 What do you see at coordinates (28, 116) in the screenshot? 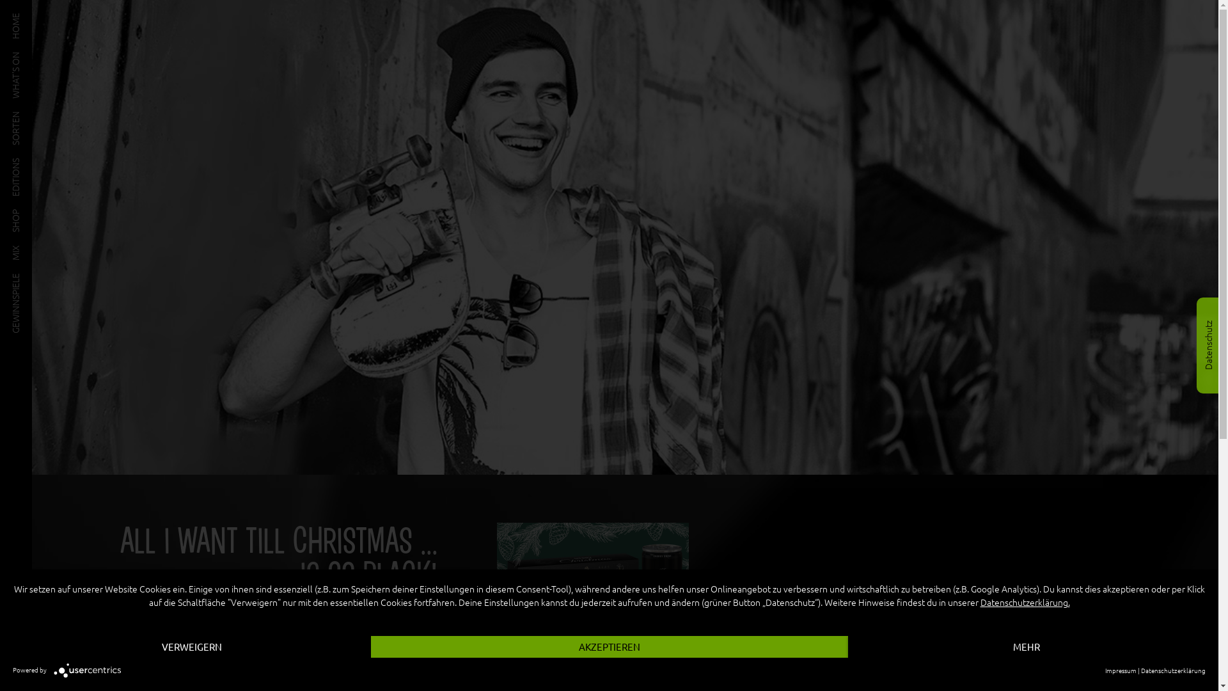
I see `SORTEN` at bounding box center [28, 116].